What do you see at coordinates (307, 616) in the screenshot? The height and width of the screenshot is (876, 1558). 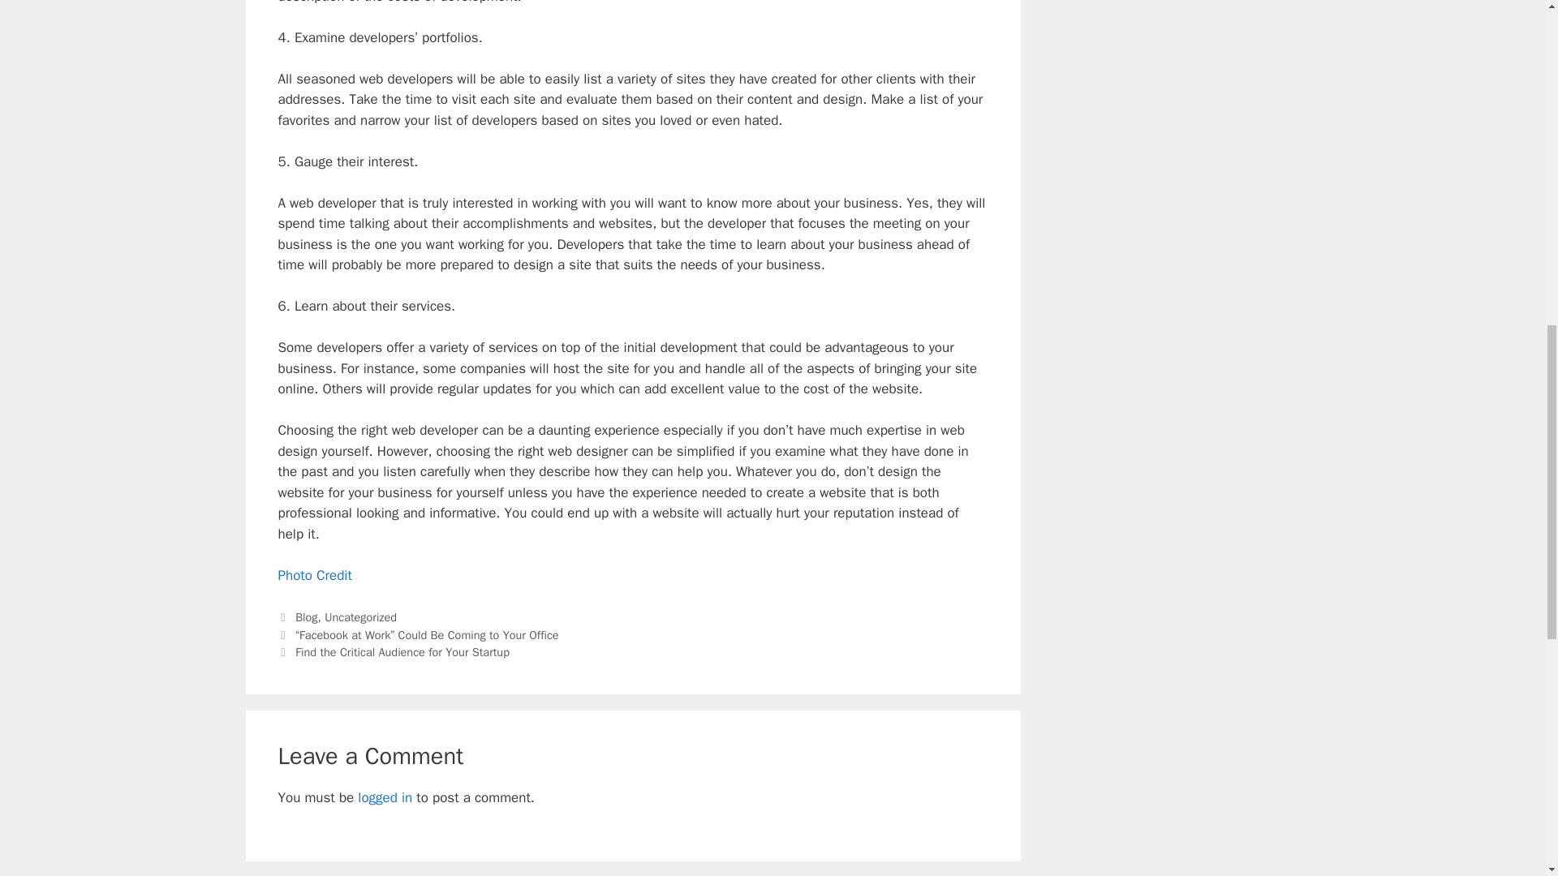 I see `Blog` at bounding box center [307, 616].